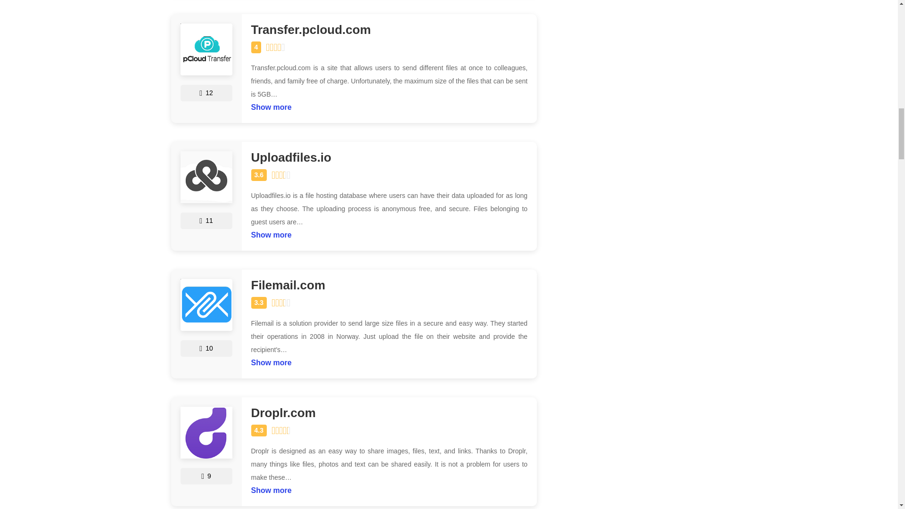  I want to click on Droplr.com, so click(389, 413).